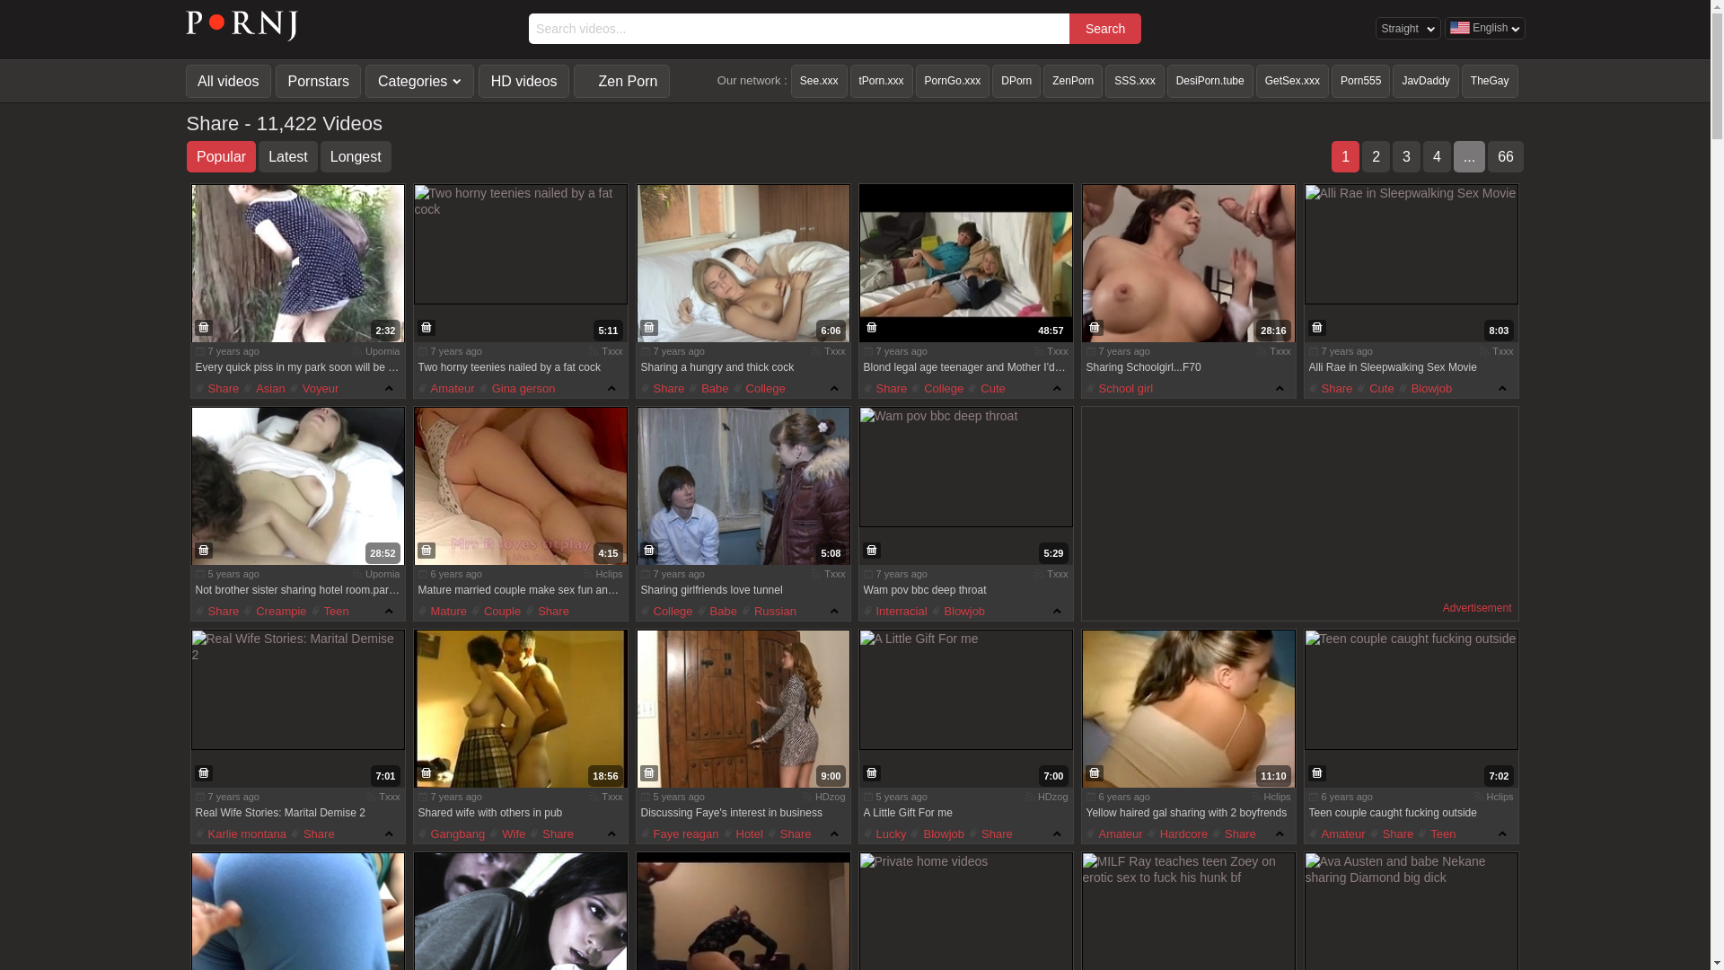 This screenshot has width=1724, height=970. Describe the element at coordinates (1411, 690) in the screenshot. I see `Teen couple caught fucking outside` at that location.